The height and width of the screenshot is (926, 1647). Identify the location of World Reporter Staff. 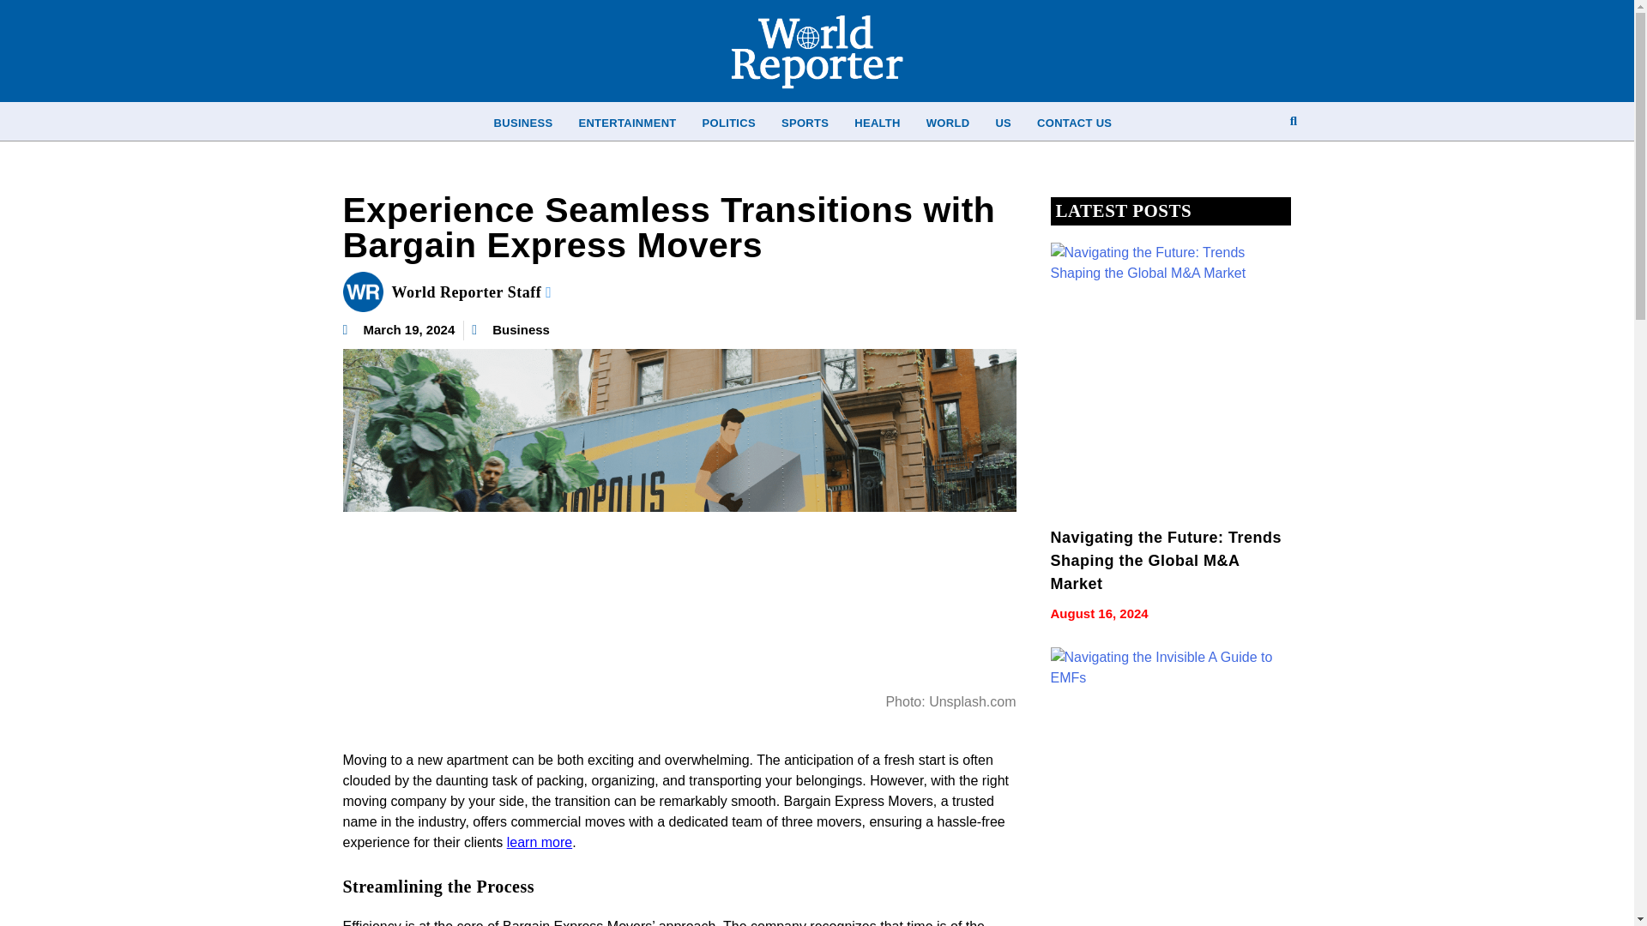
(472, 292).